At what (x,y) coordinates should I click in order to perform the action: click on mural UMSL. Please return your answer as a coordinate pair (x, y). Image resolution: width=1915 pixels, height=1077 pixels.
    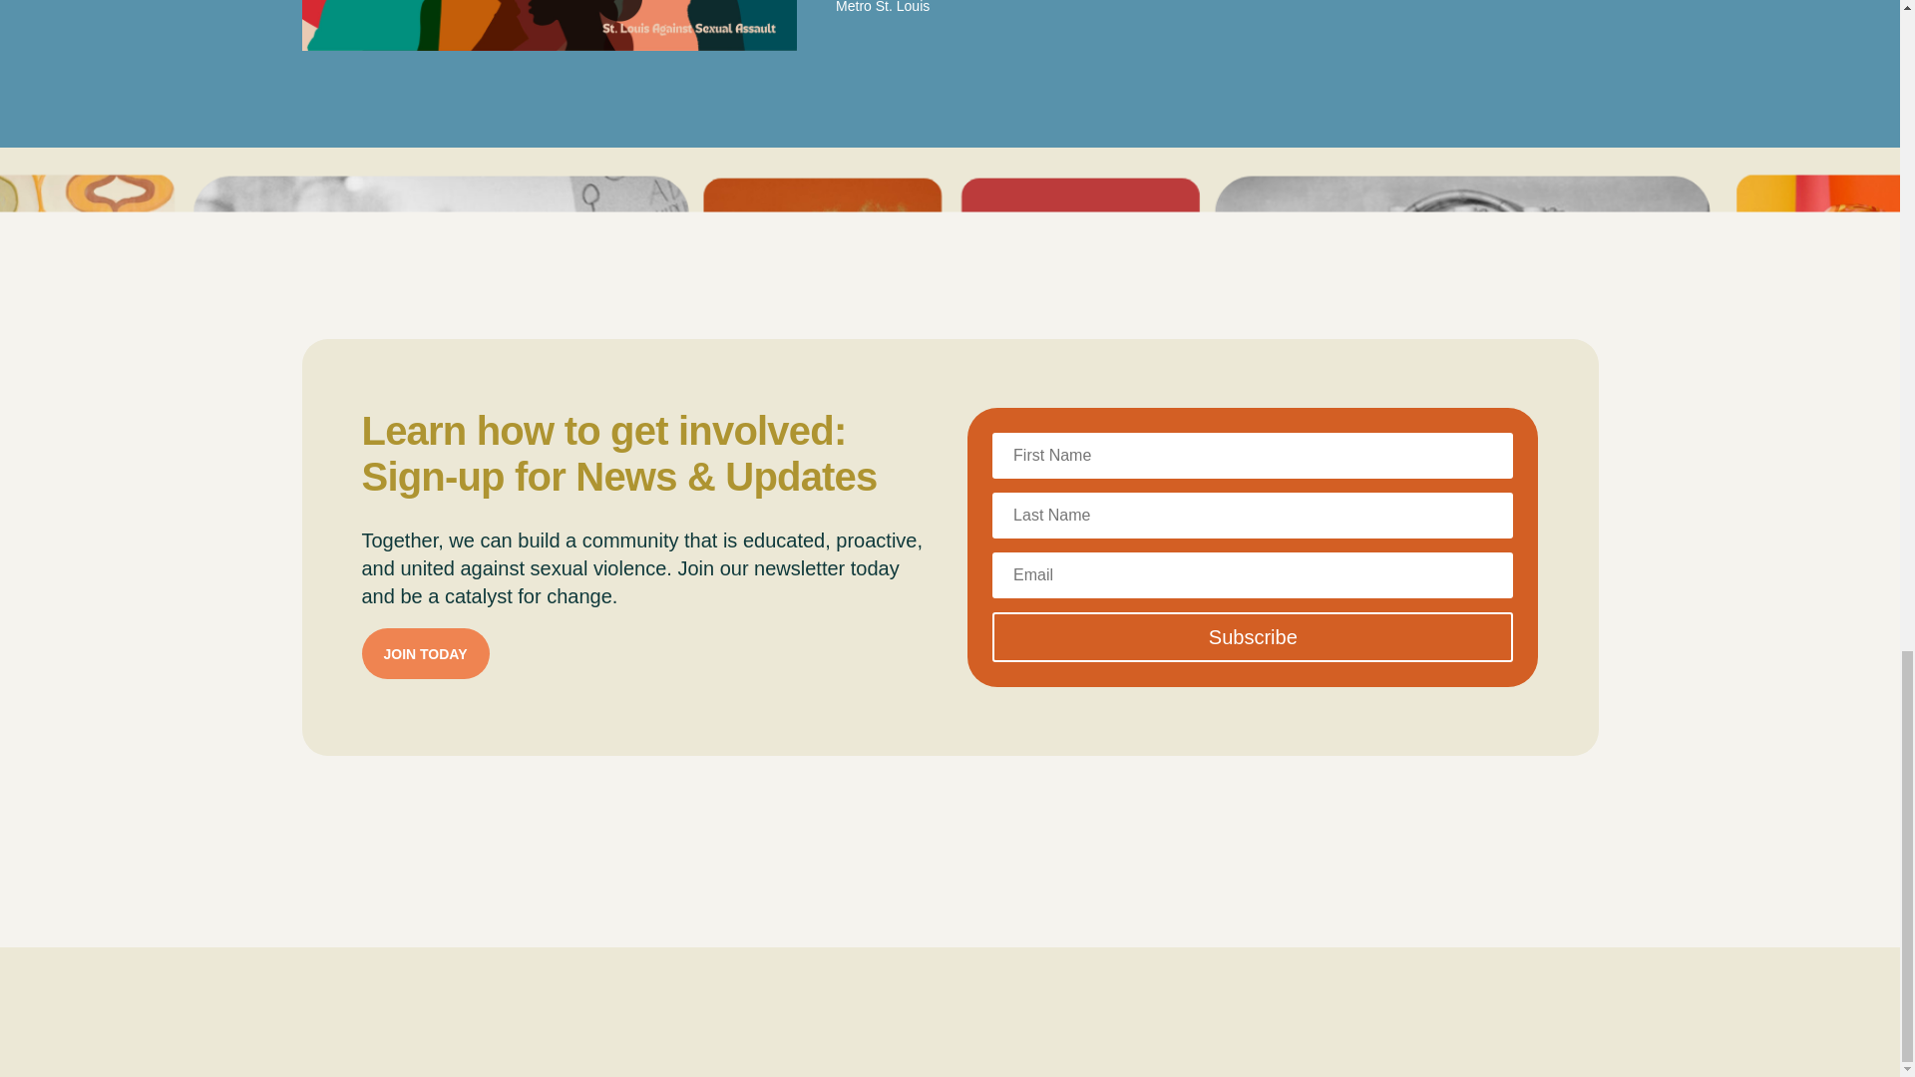
    Looking at the image, I should click on (549, 25).